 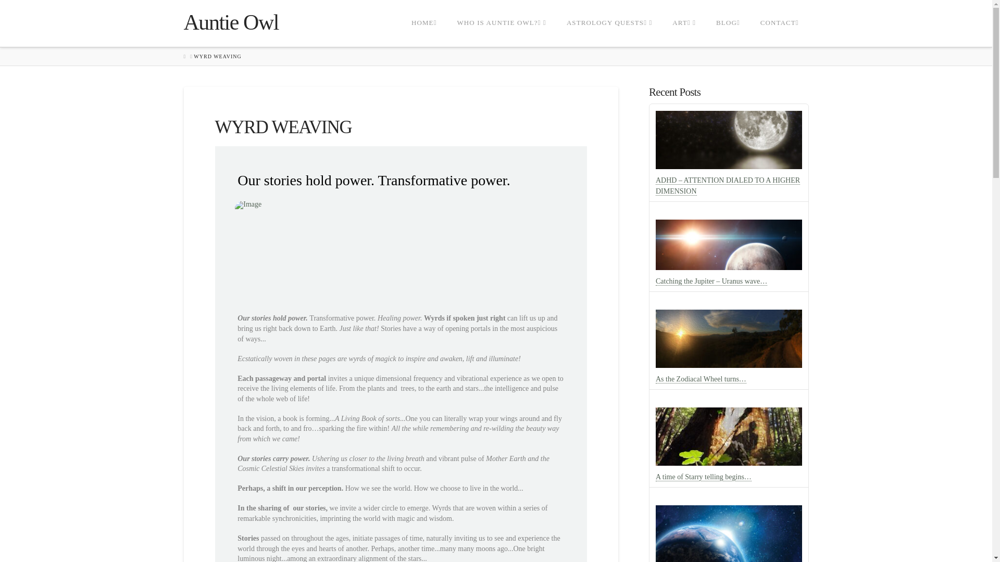 I want to click on WHO IS AUNTIE OWL?, so click(x=501, y=23).